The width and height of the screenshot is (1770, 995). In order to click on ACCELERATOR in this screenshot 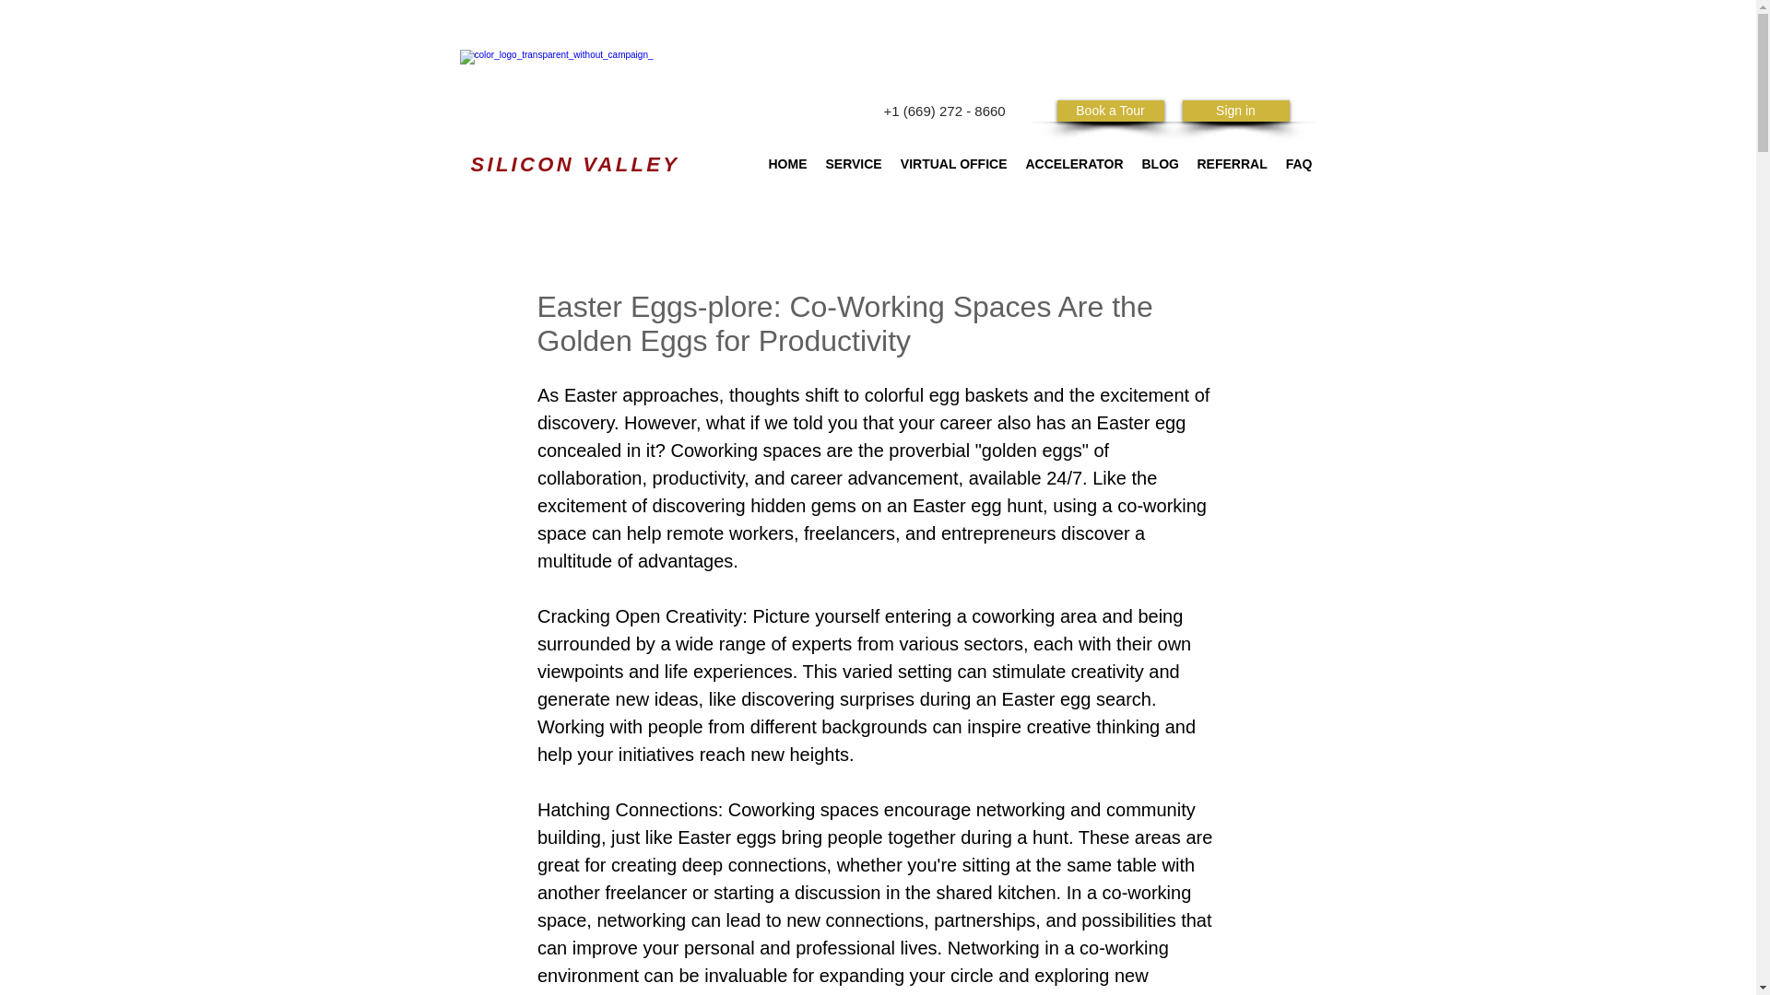, I will do `click(1074, 164)`.